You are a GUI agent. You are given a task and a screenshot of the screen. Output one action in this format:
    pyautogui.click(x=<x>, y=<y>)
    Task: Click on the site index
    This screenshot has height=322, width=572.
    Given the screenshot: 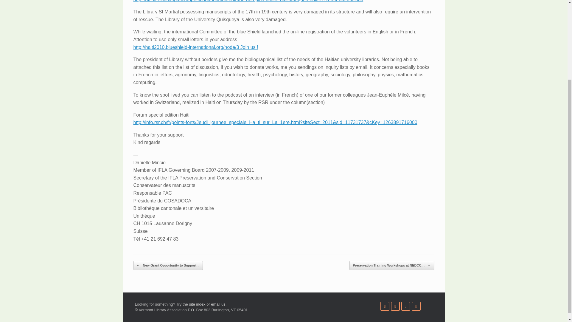 What is the action you would take?
    pyautogui.click(x=197, y=304)
    